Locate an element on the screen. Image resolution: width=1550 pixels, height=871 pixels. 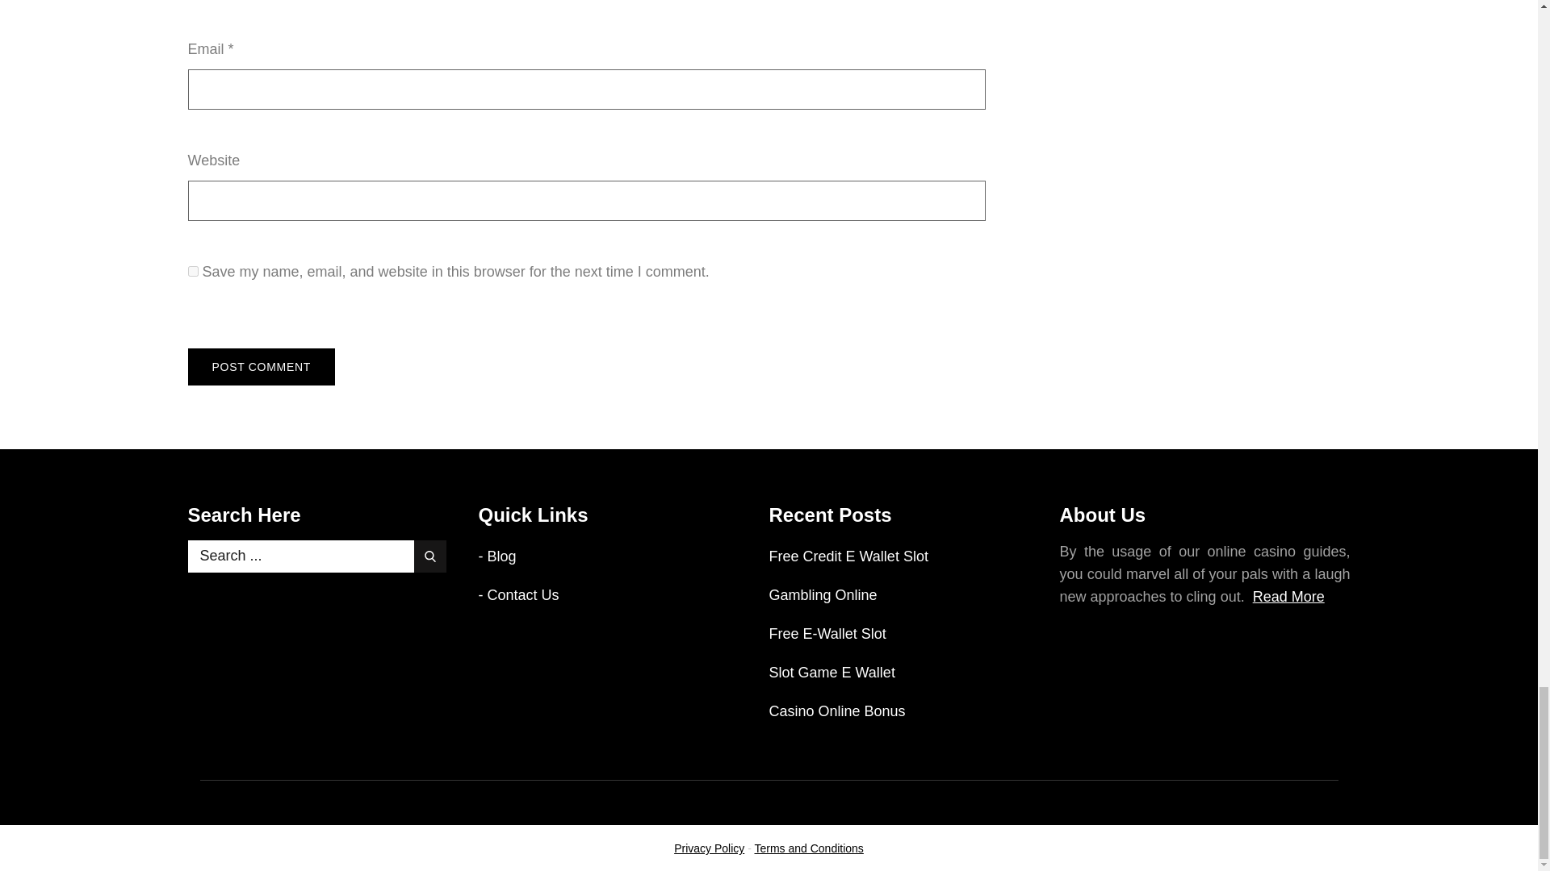
yes is located at coordinates (192, 271).